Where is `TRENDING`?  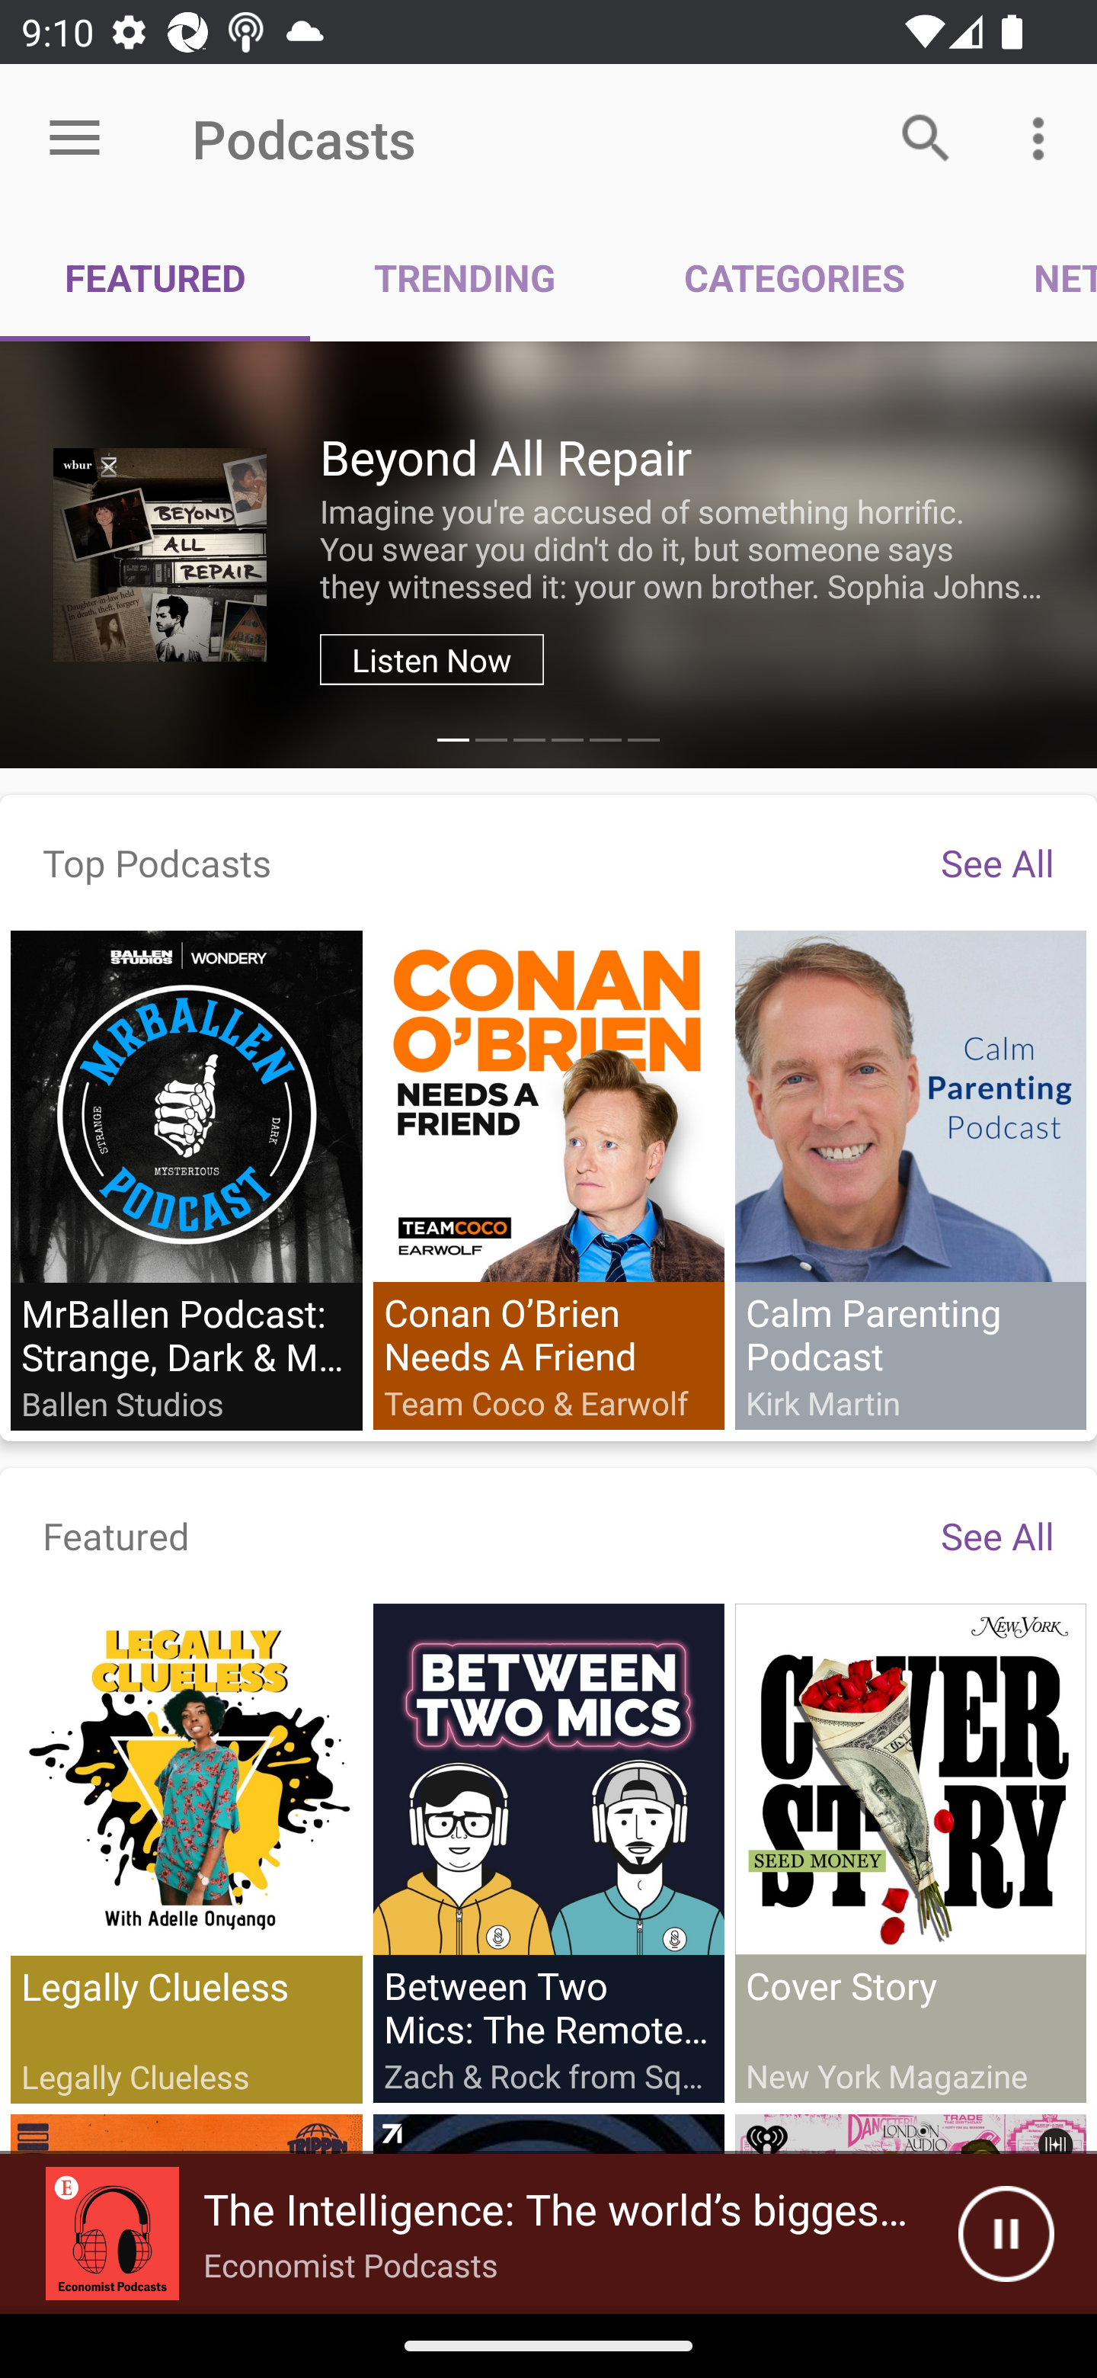 TRENDING is located at coordinates (465, 277).